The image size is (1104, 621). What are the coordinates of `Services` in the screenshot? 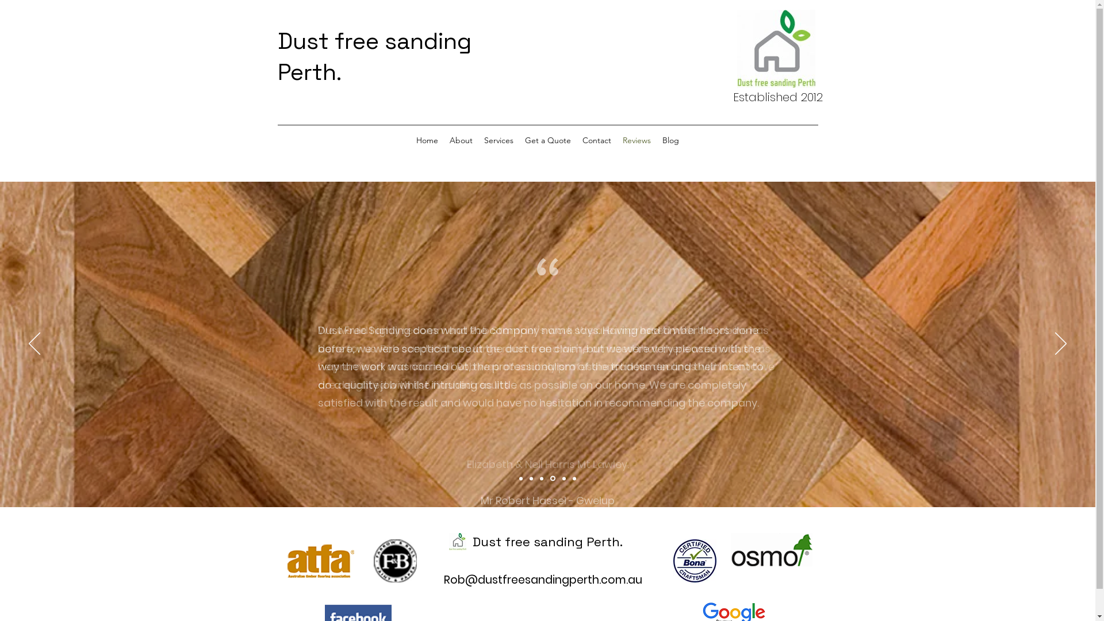 It's located at (499, 140).